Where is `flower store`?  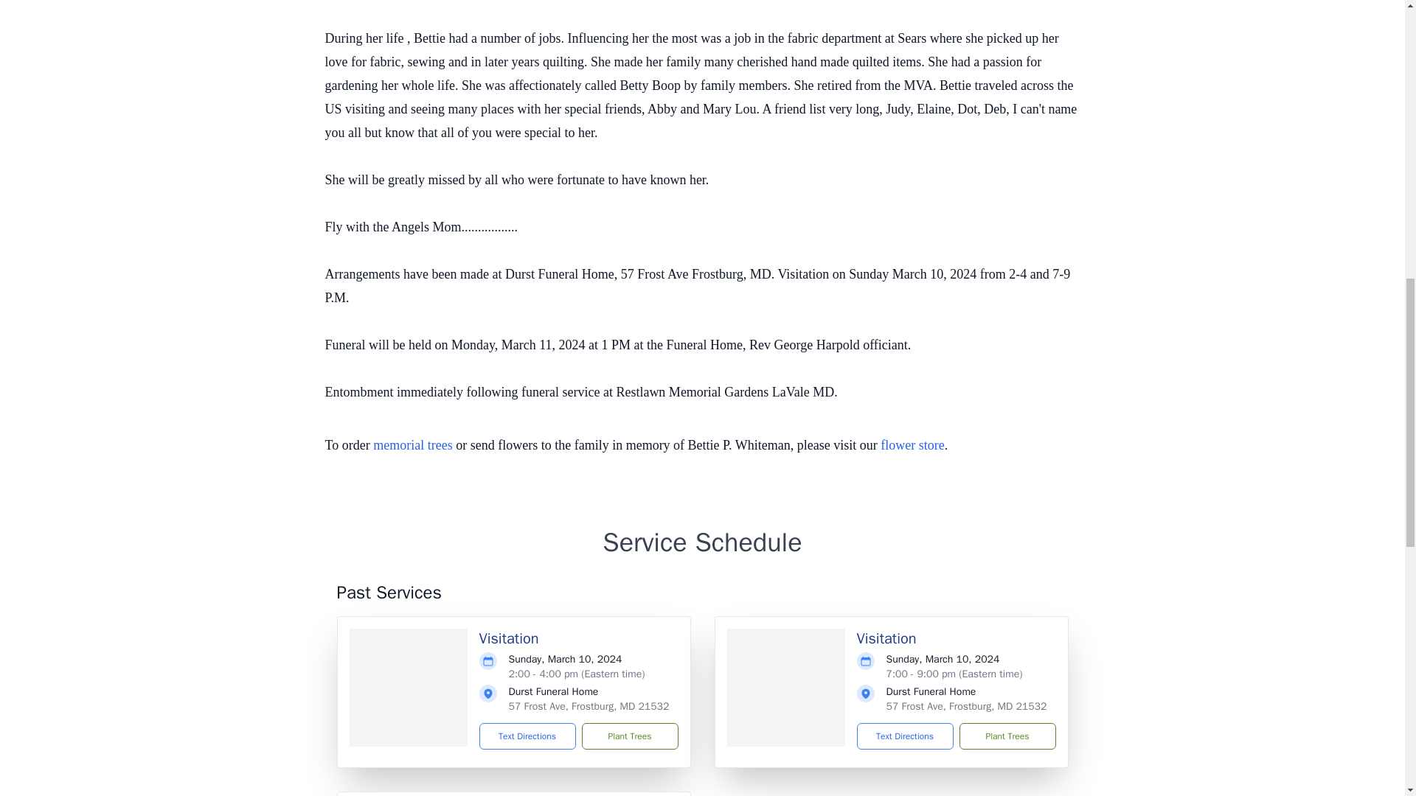
flower store is located at coordinates (912, 445).